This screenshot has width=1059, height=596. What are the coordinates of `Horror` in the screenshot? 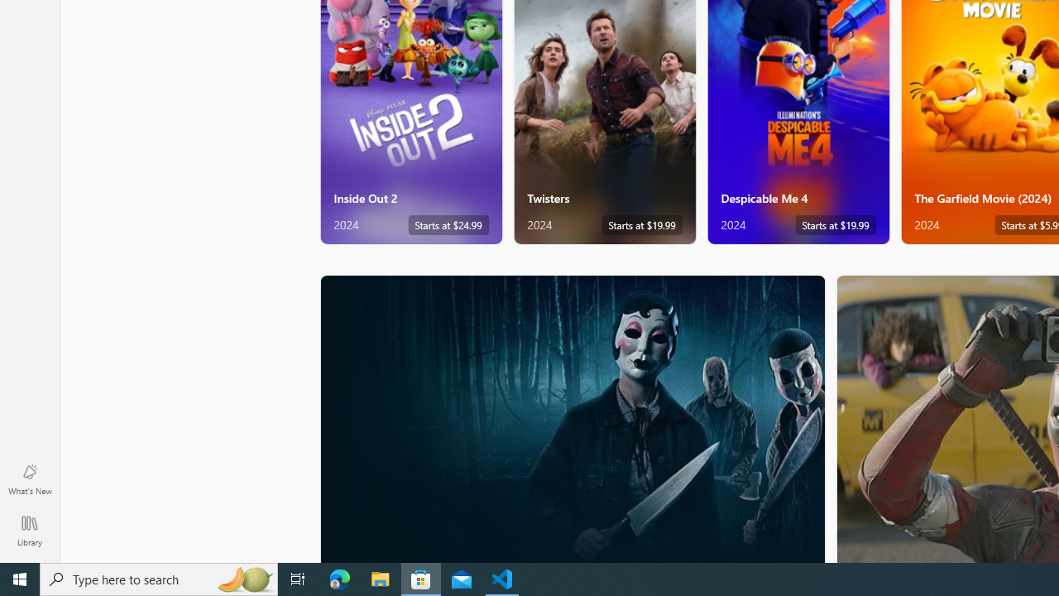 It's located at (573, 418).